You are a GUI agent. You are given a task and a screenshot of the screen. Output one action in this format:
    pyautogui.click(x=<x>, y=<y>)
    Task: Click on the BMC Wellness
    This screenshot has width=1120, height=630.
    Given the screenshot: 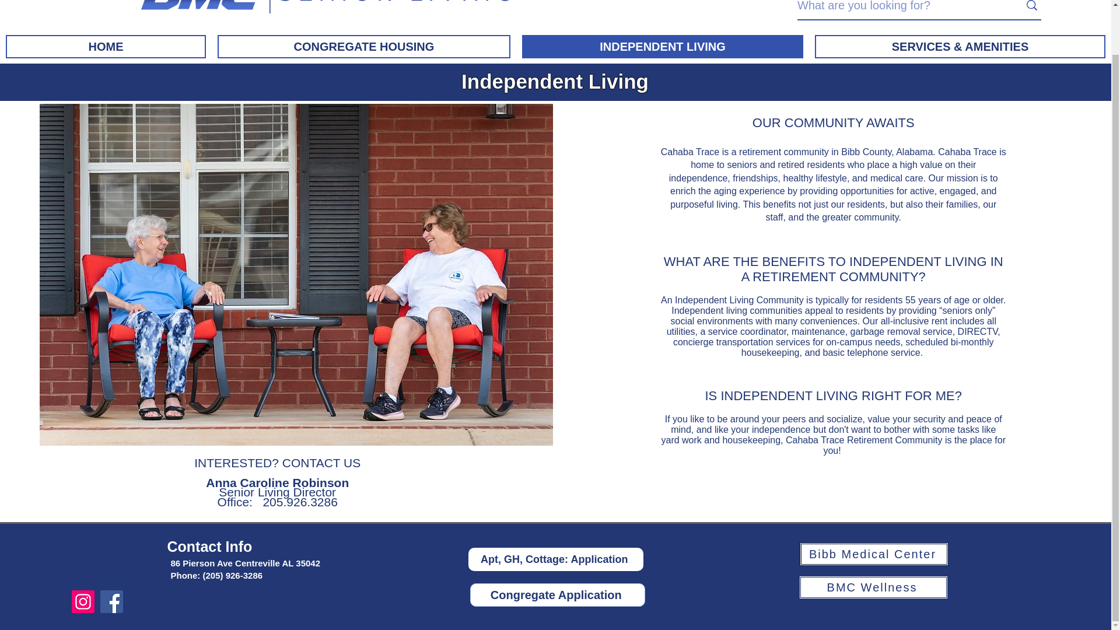 What is the action you would take?
    pyautogui.click(x=873, y=587)
    